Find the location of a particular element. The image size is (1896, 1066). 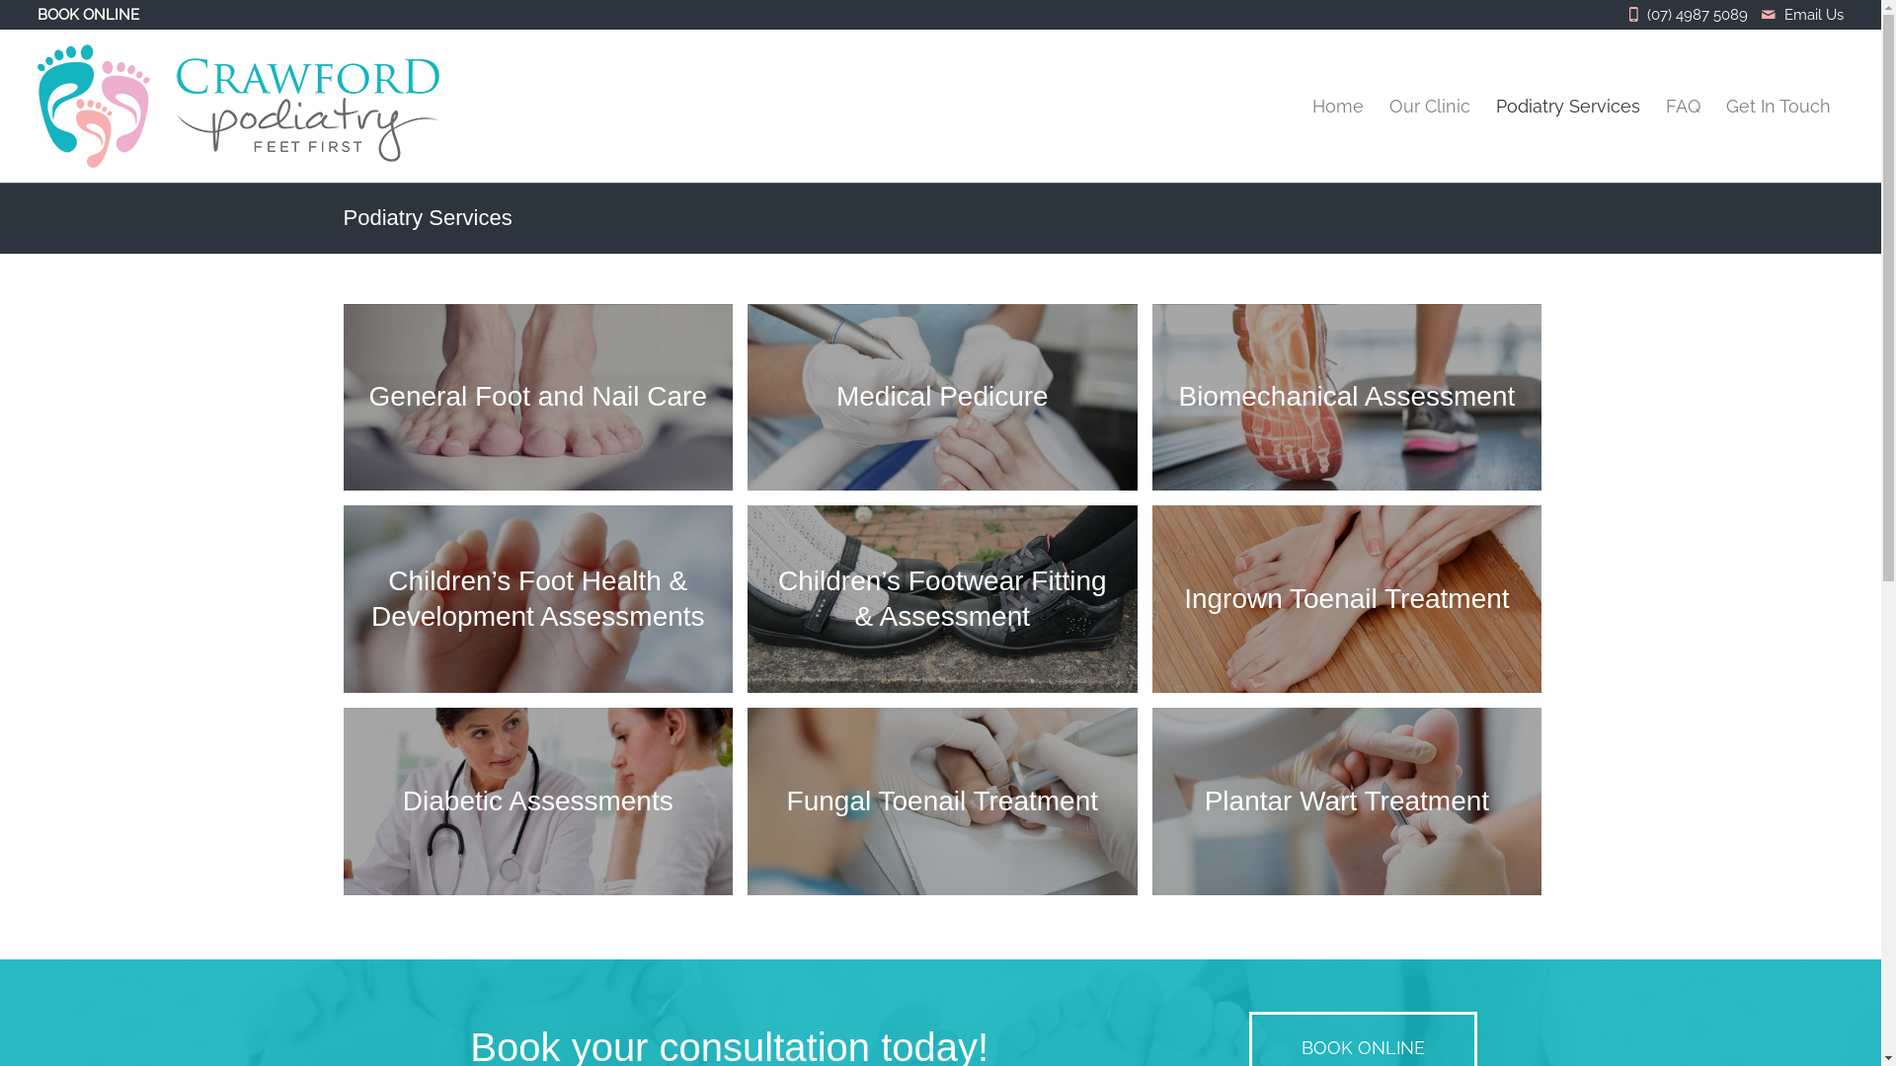

Get In Touch is located at coordinates (1778, 107).